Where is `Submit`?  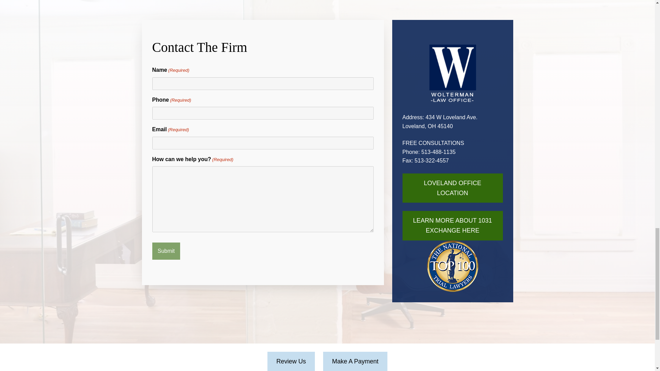 Submit is located at coordinates (166, 251).